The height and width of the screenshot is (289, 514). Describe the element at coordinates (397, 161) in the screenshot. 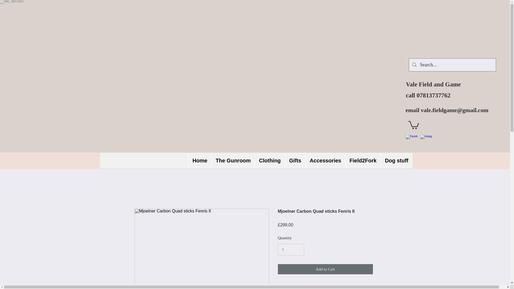

I see `Dog stuff` at that location.